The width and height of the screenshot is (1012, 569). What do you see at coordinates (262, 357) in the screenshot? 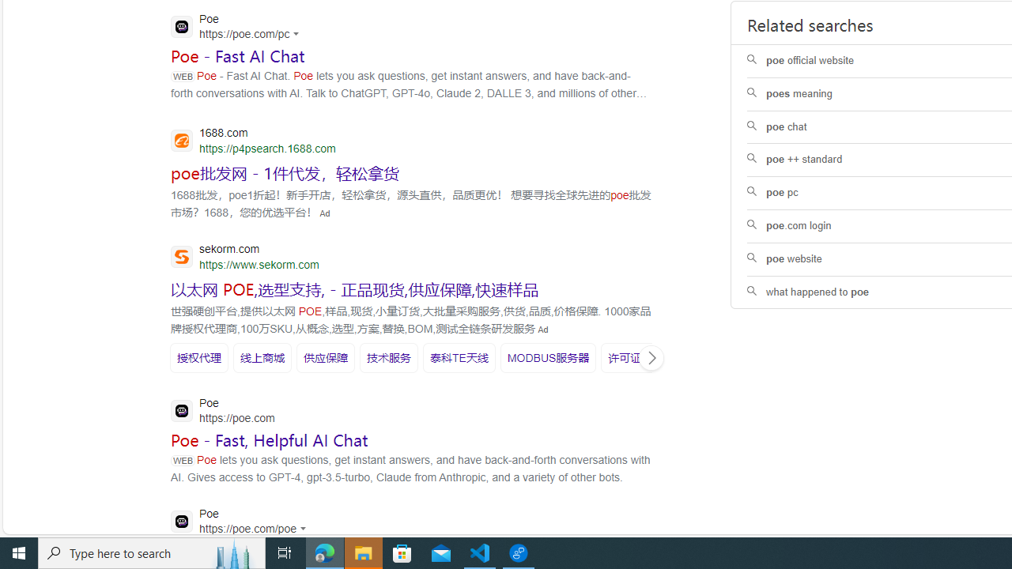
I see `SERP,5596` at bounding box center [262, 357].